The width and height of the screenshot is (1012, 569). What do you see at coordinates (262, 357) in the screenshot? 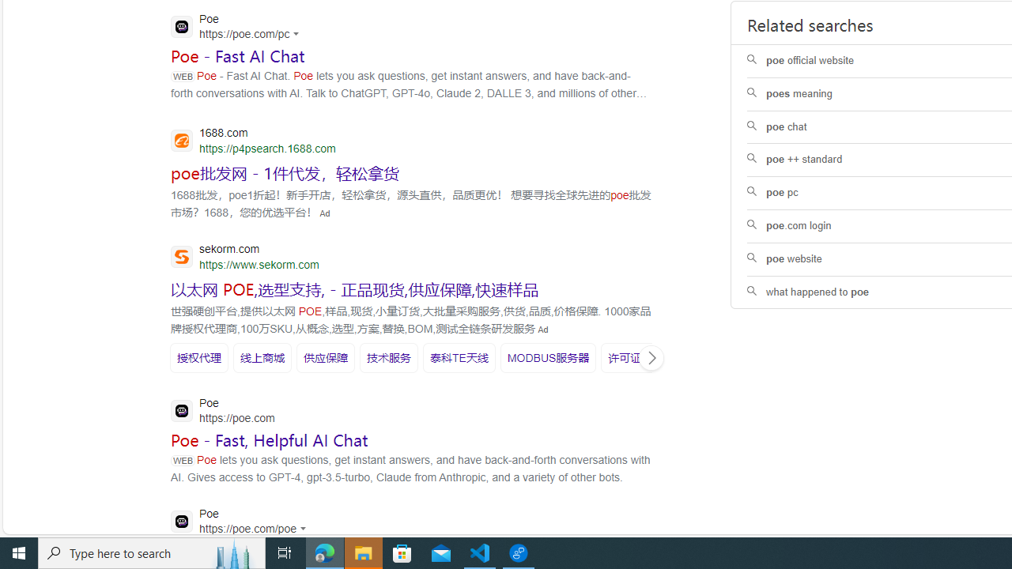
I see `SERP,5596` at bounding box center [262, 357].